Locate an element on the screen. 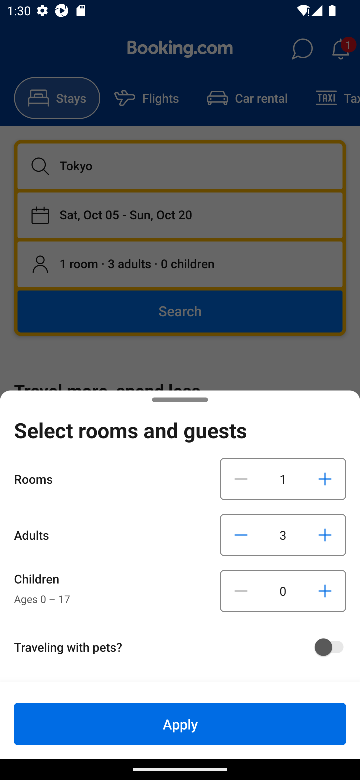 The image size is (360, 780). Apply is located at coordinates (180, 724).